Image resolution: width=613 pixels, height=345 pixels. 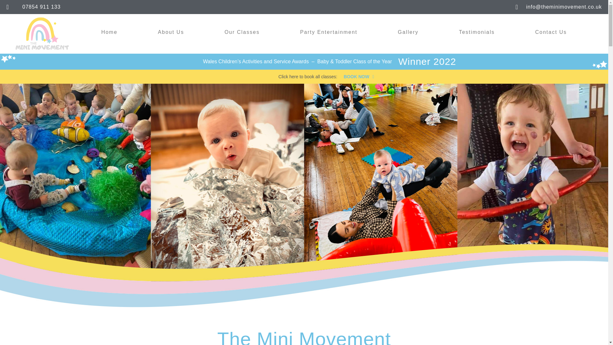 What do you see at coordinates (359, 77) in the screenshot?
I see `BOOK NOW` at bounding box center [359, 77].